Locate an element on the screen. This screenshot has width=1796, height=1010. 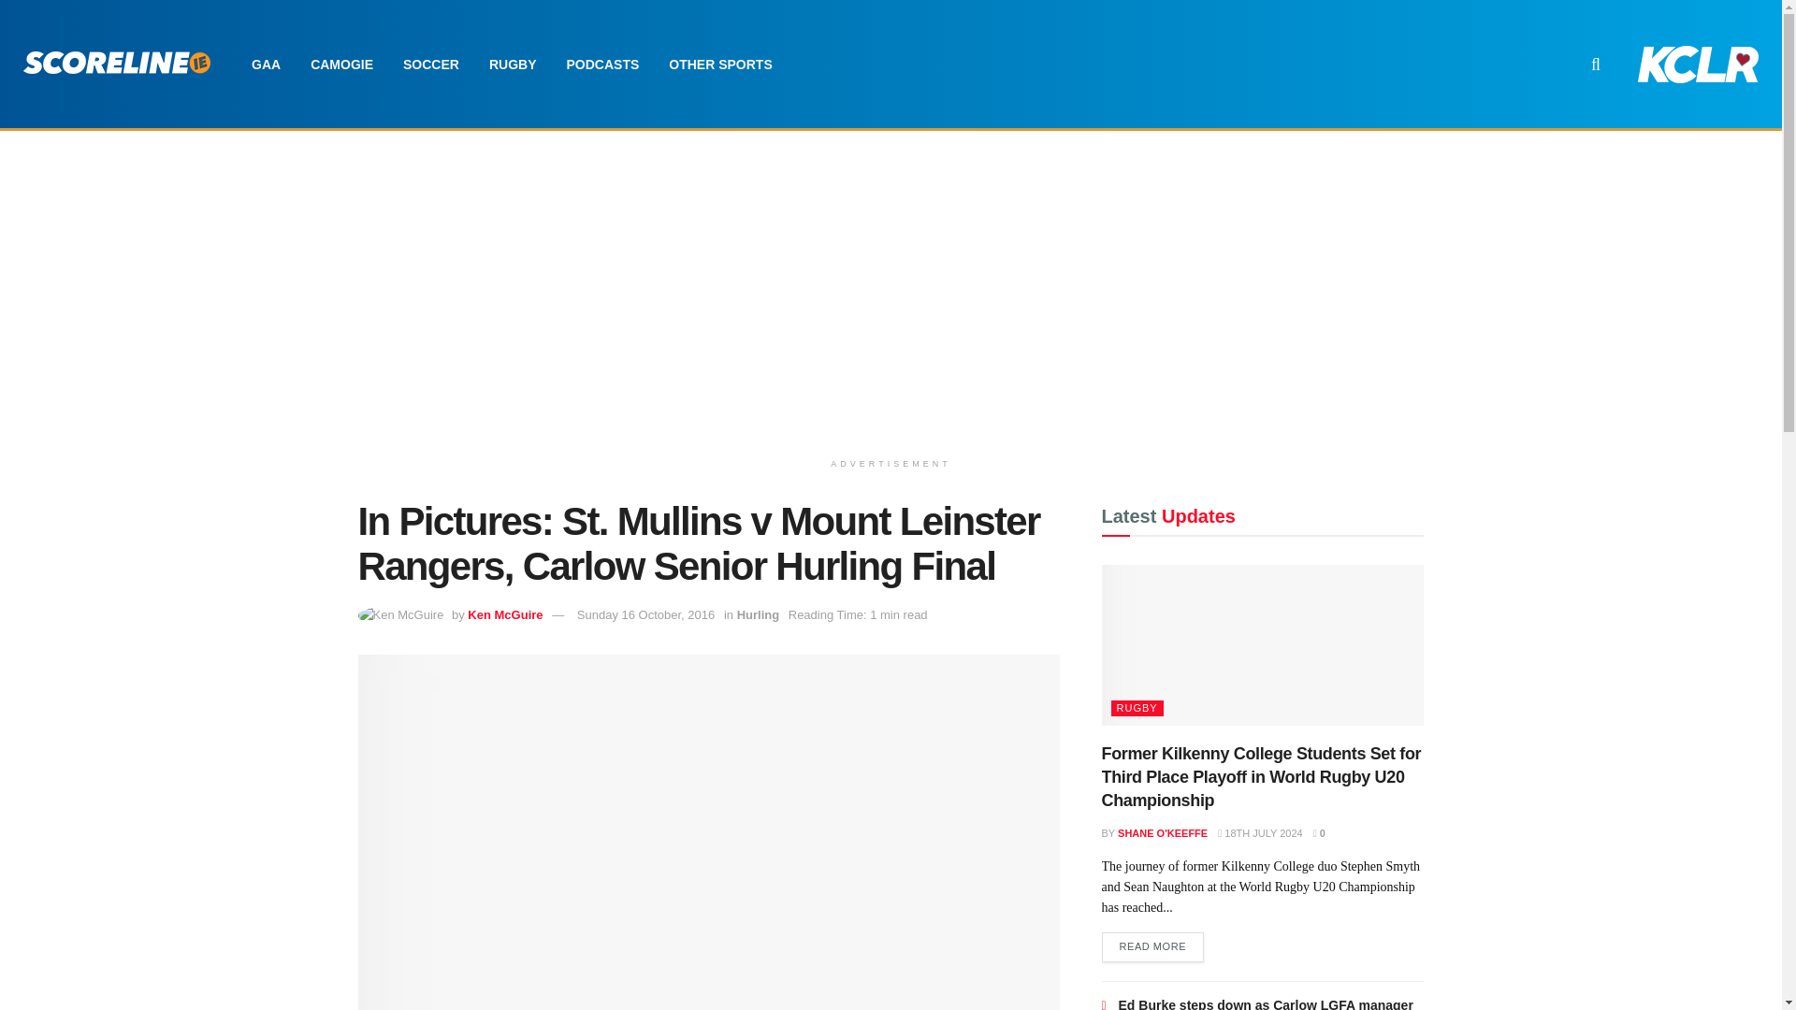
18TH JULY 2024 is located at coordinates (1259, 832).